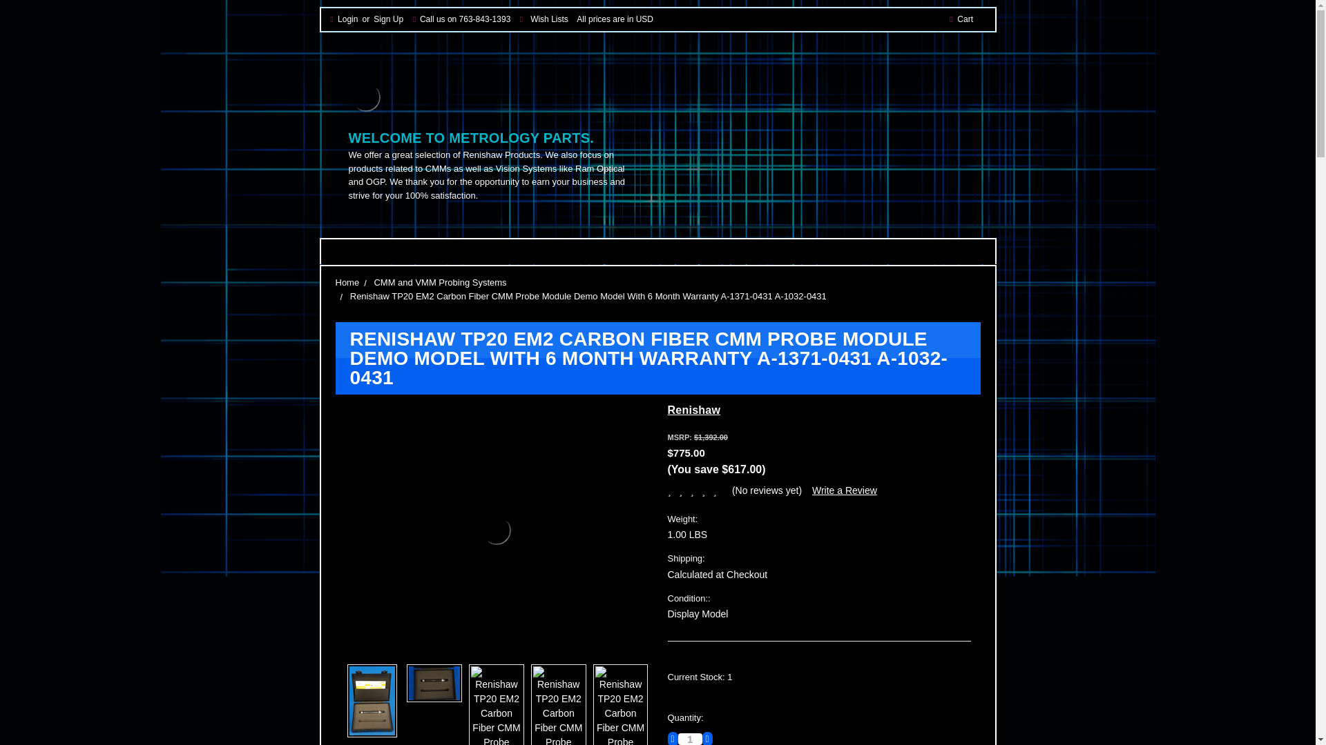 This screenshot has height=745, width=1326. Describe the element at coordinates (965, 19) in the screenshot. I see `Cart` at that location.